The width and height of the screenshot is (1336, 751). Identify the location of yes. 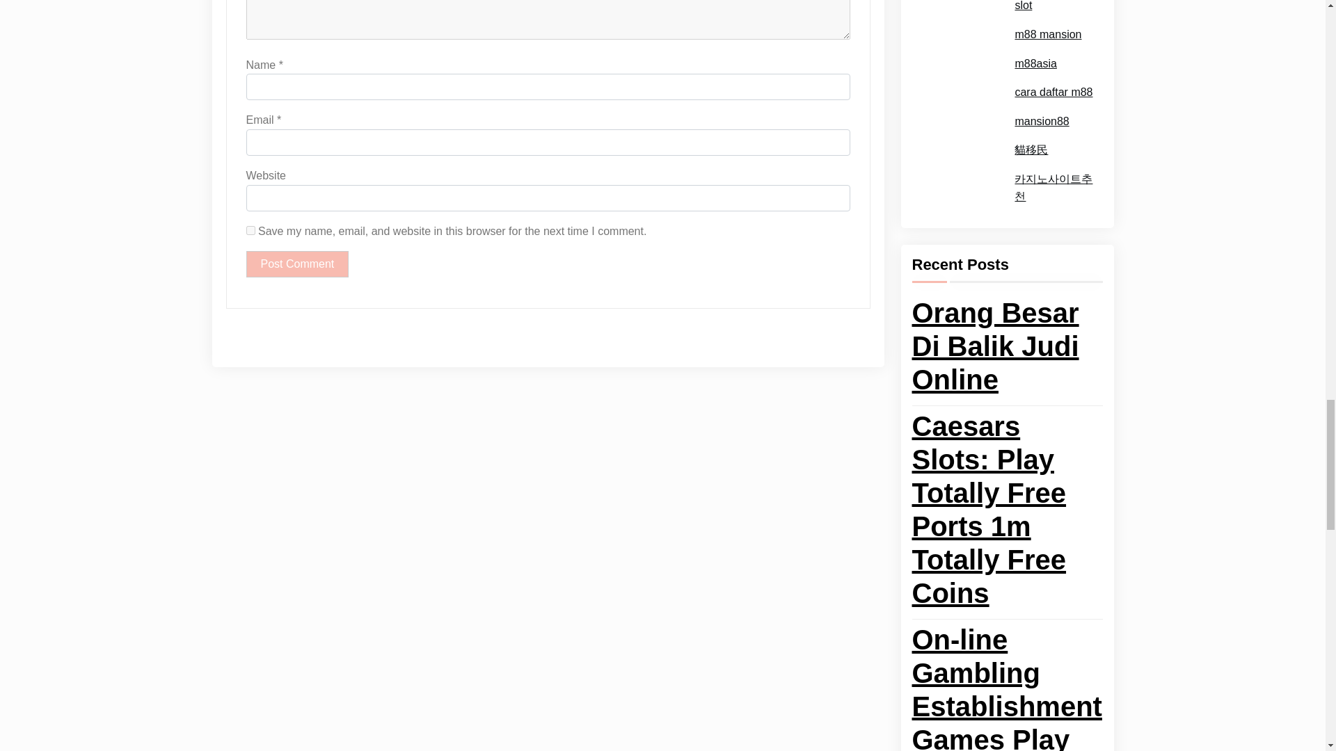
(250, 231).